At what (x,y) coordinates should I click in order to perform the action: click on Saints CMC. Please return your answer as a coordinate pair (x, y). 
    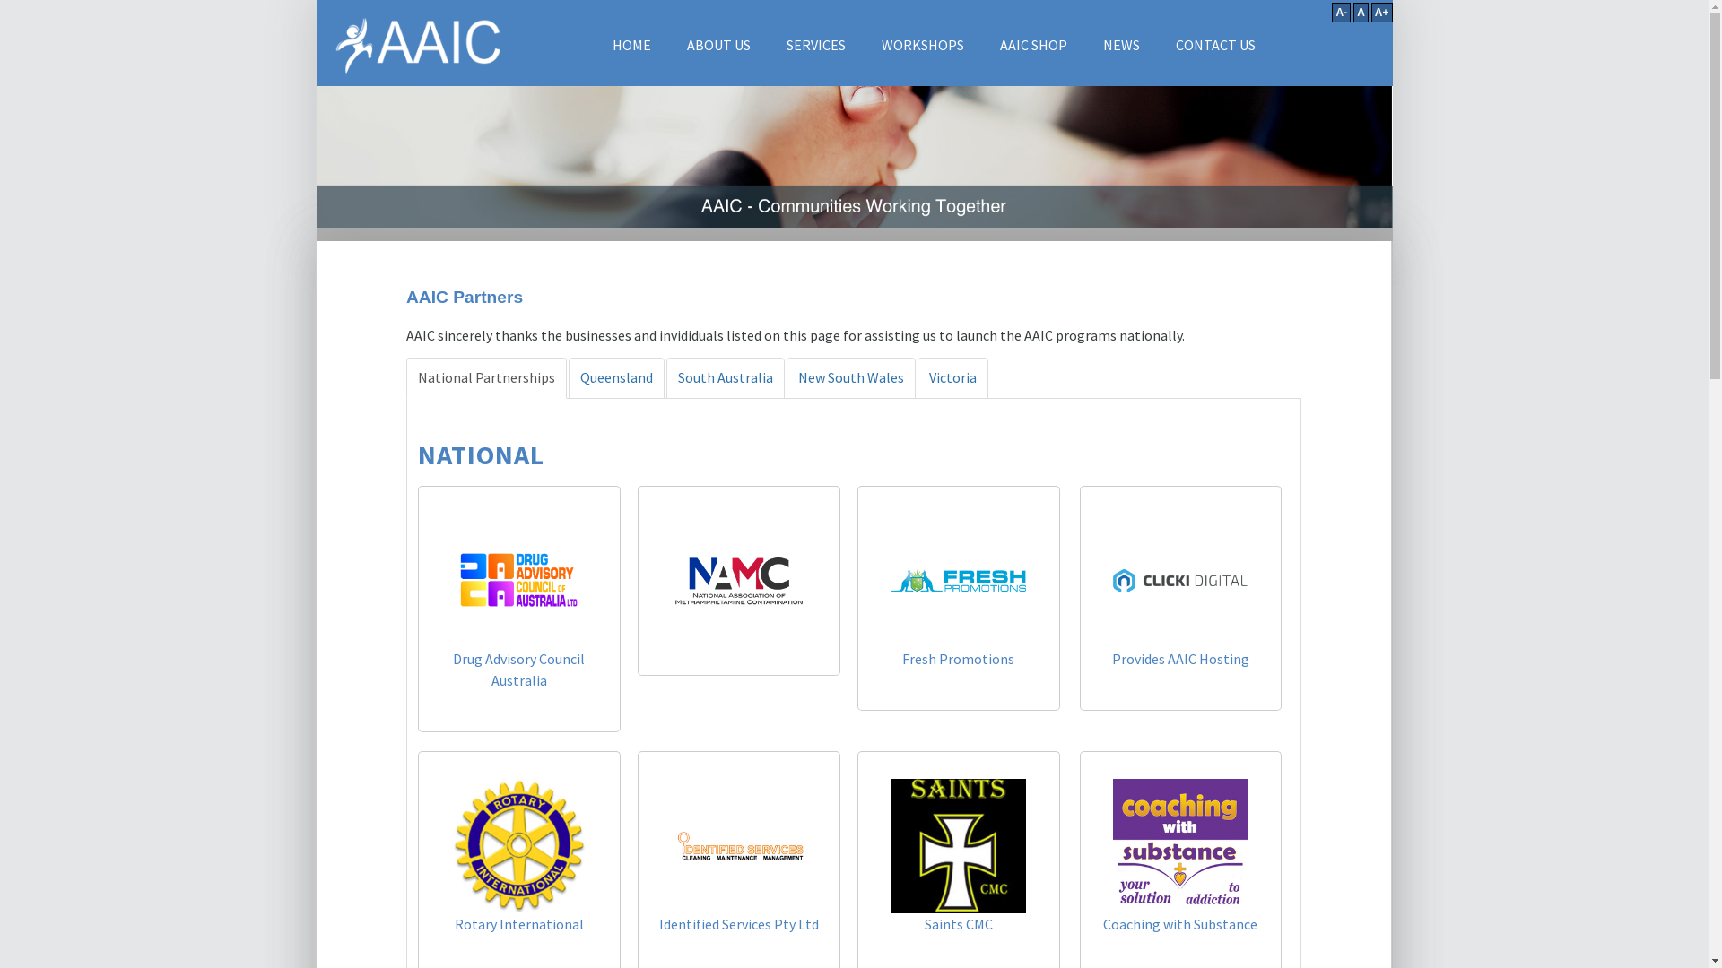
    Looking at the image, I should click on (959, 924).